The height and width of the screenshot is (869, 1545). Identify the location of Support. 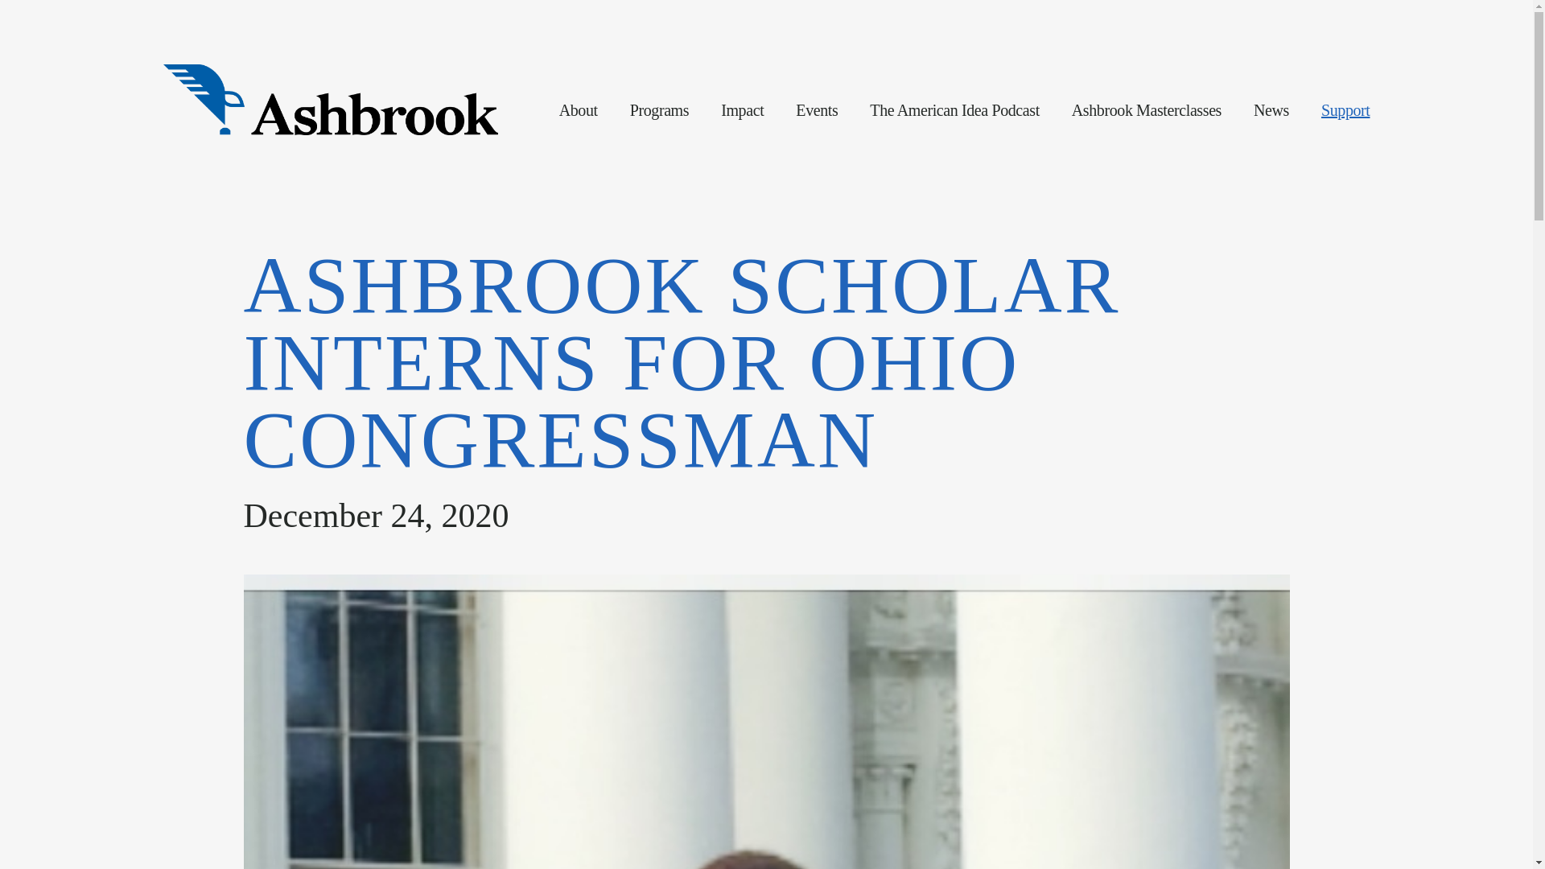
(1345, 110).